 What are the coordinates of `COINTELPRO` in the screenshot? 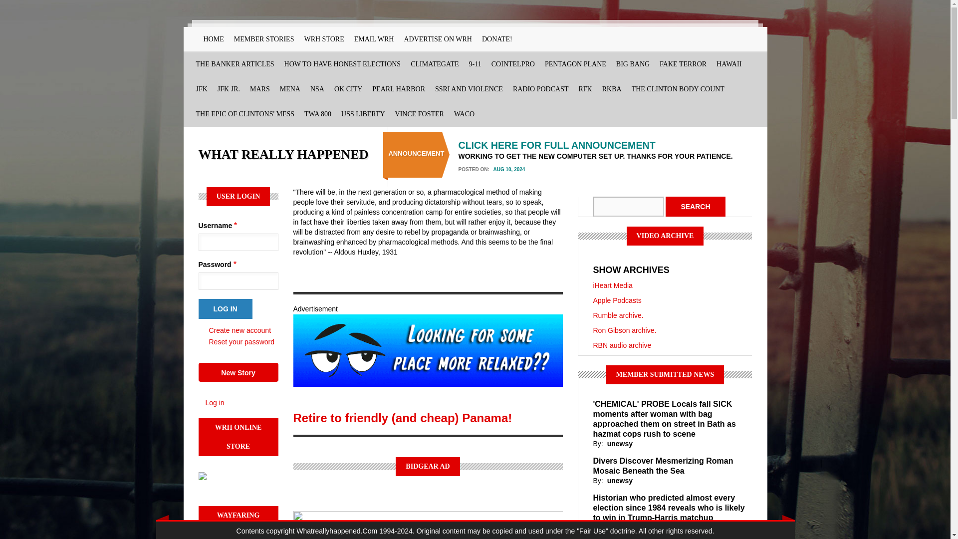 It's located at (513, 64).